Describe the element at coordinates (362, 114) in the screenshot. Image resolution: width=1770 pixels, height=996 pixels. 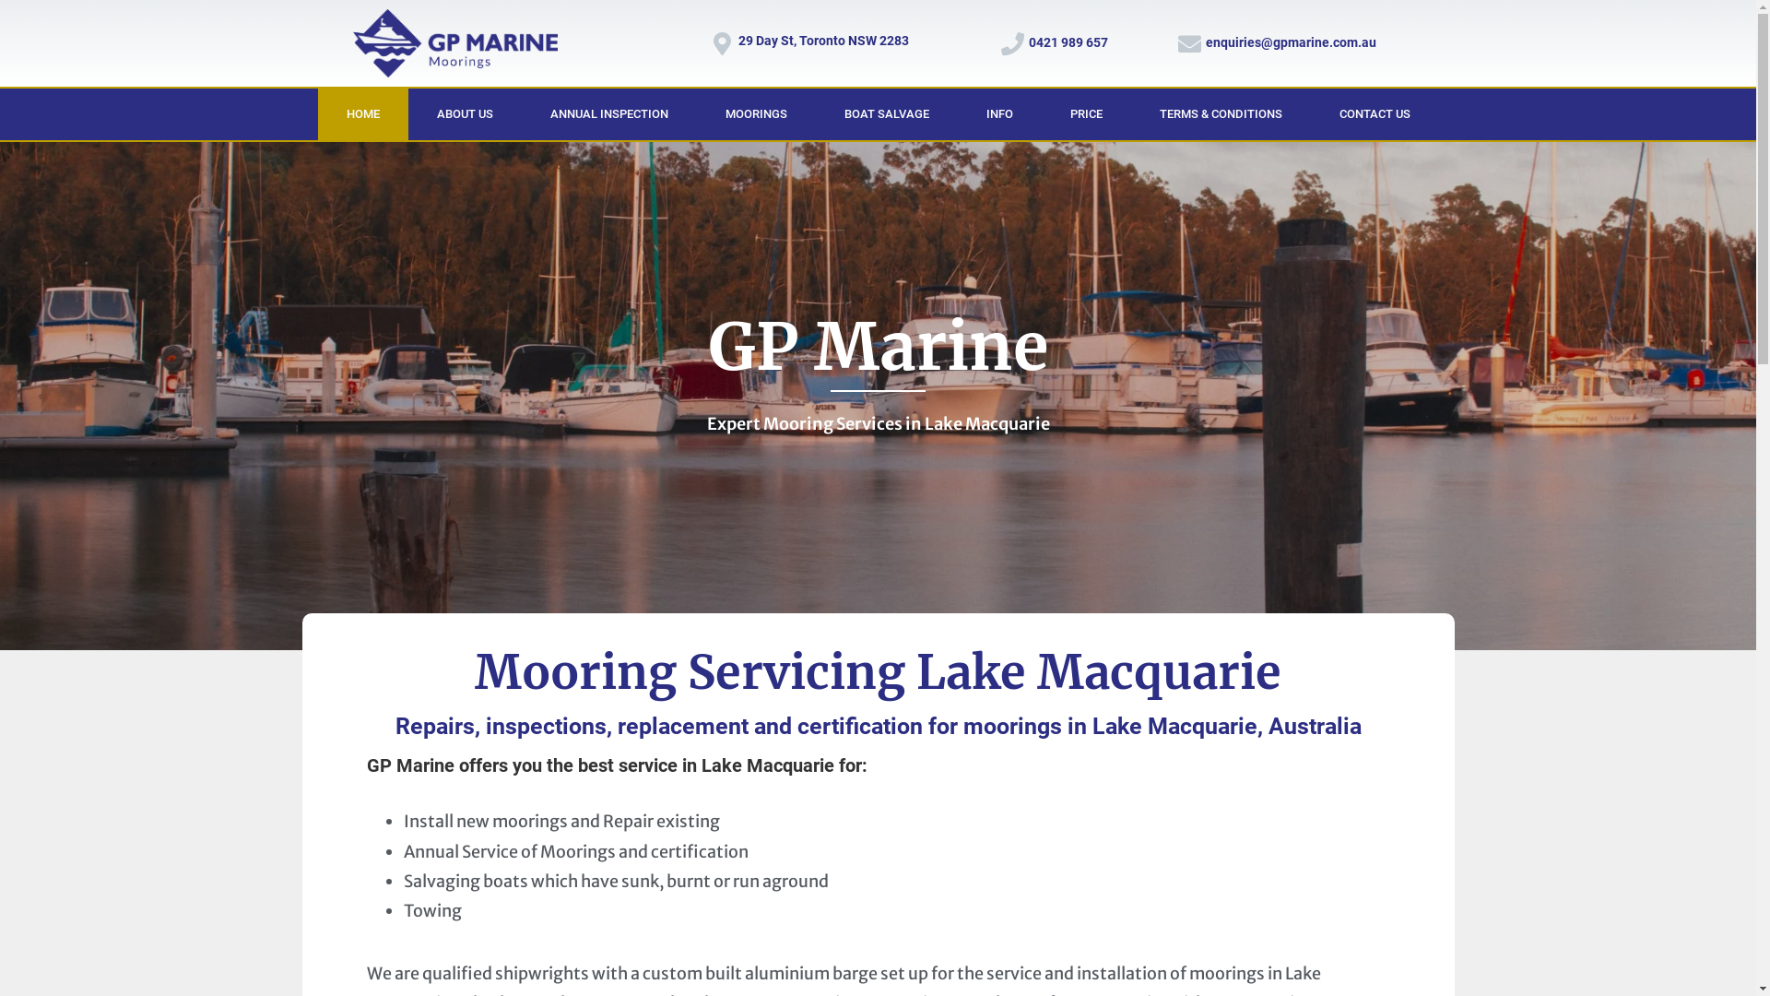
I see `HOME` at that location.